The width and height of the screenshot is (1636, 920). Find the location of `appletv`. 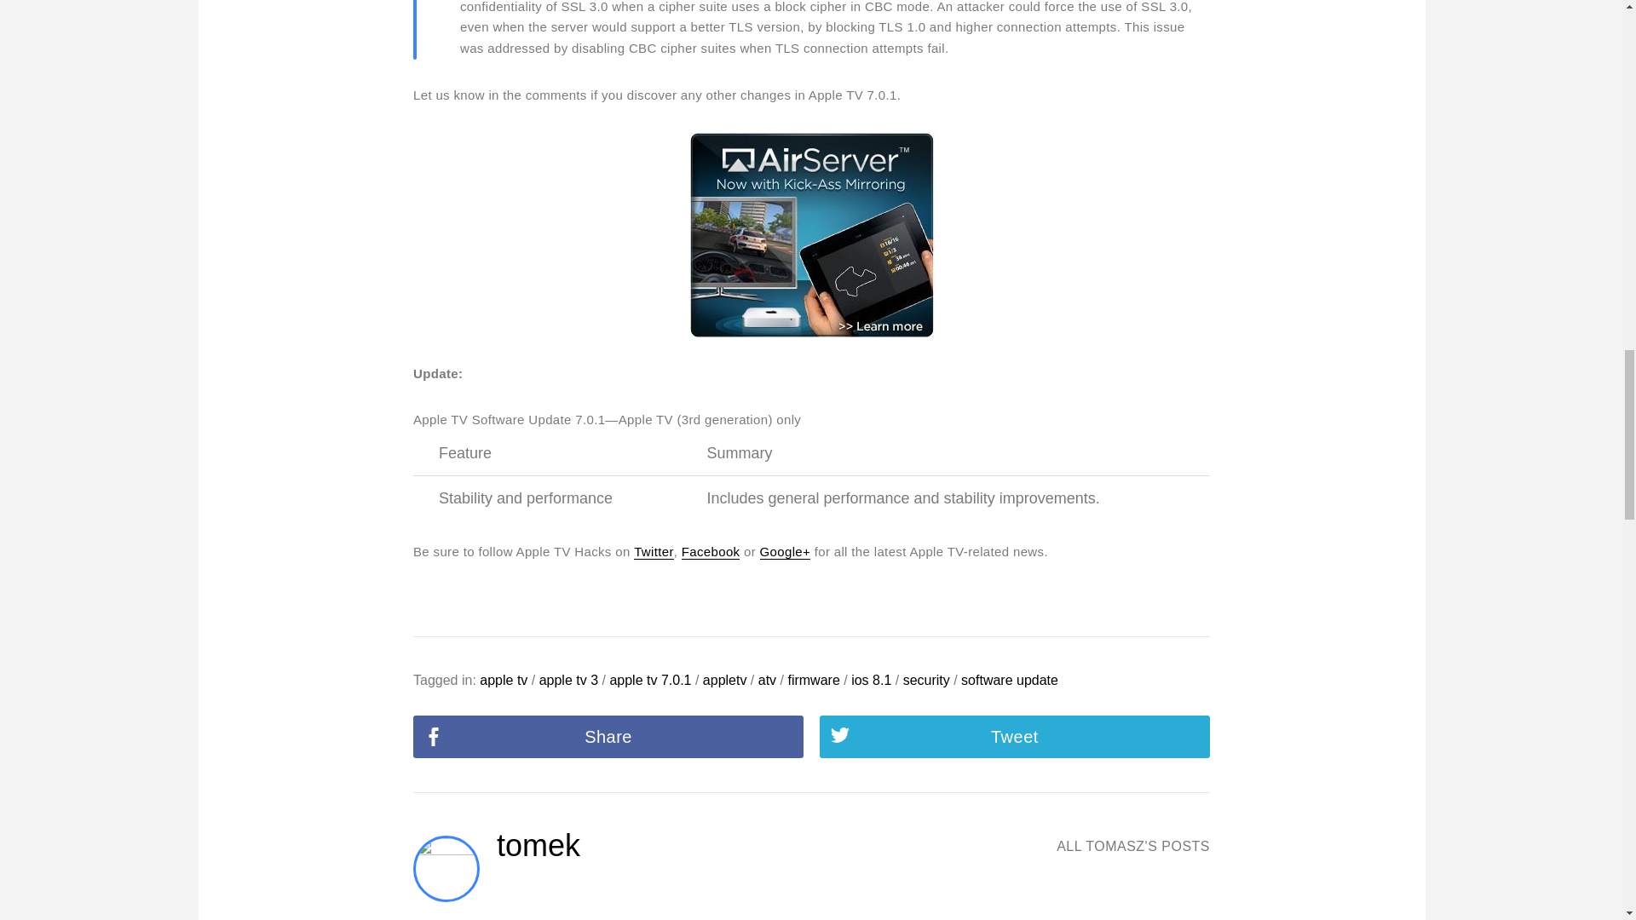

appletv is located at coordinates (725, 680).